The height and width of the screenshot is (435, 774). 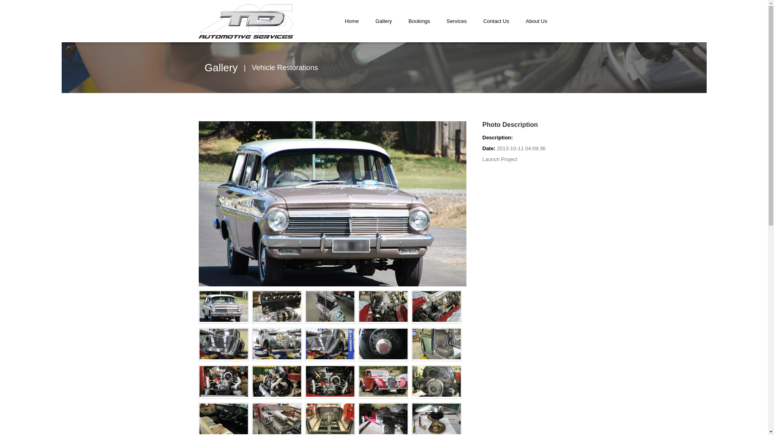 What do you see at coordinates (246, 21) in the screenshot?
I see `TD Automotive Services` at bounding box center [246, 21].